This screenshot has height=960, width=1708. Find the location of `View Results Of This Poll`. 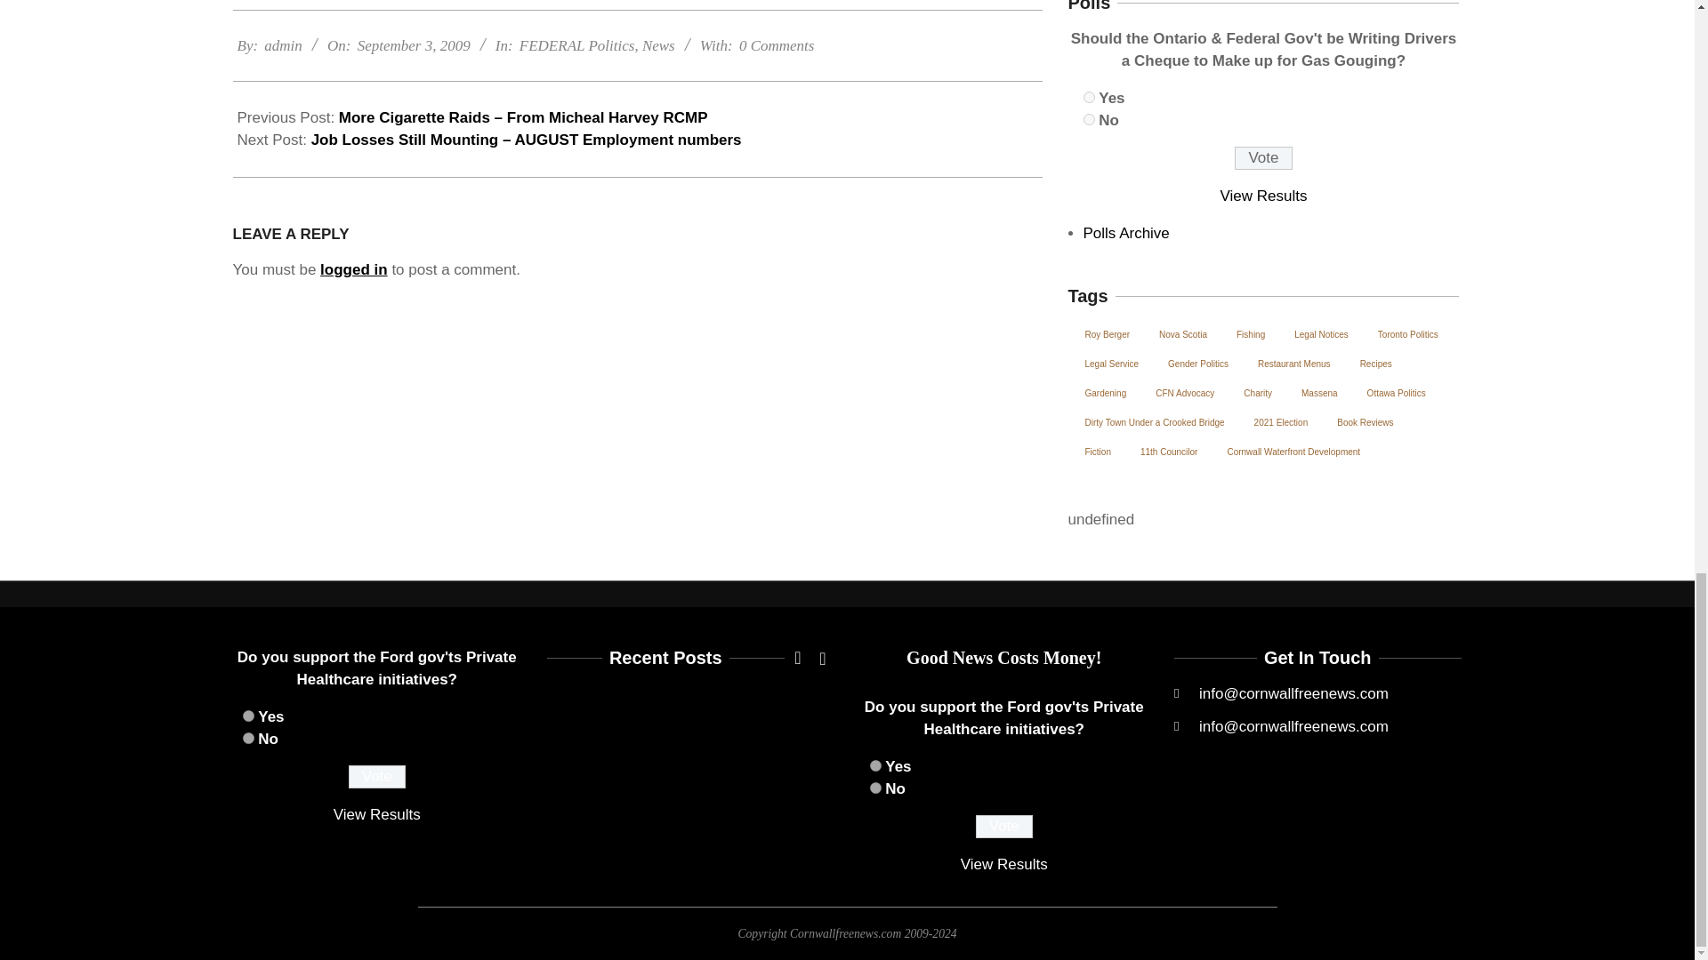

View Results Of This Poll is located at coordinates (1003, 864).